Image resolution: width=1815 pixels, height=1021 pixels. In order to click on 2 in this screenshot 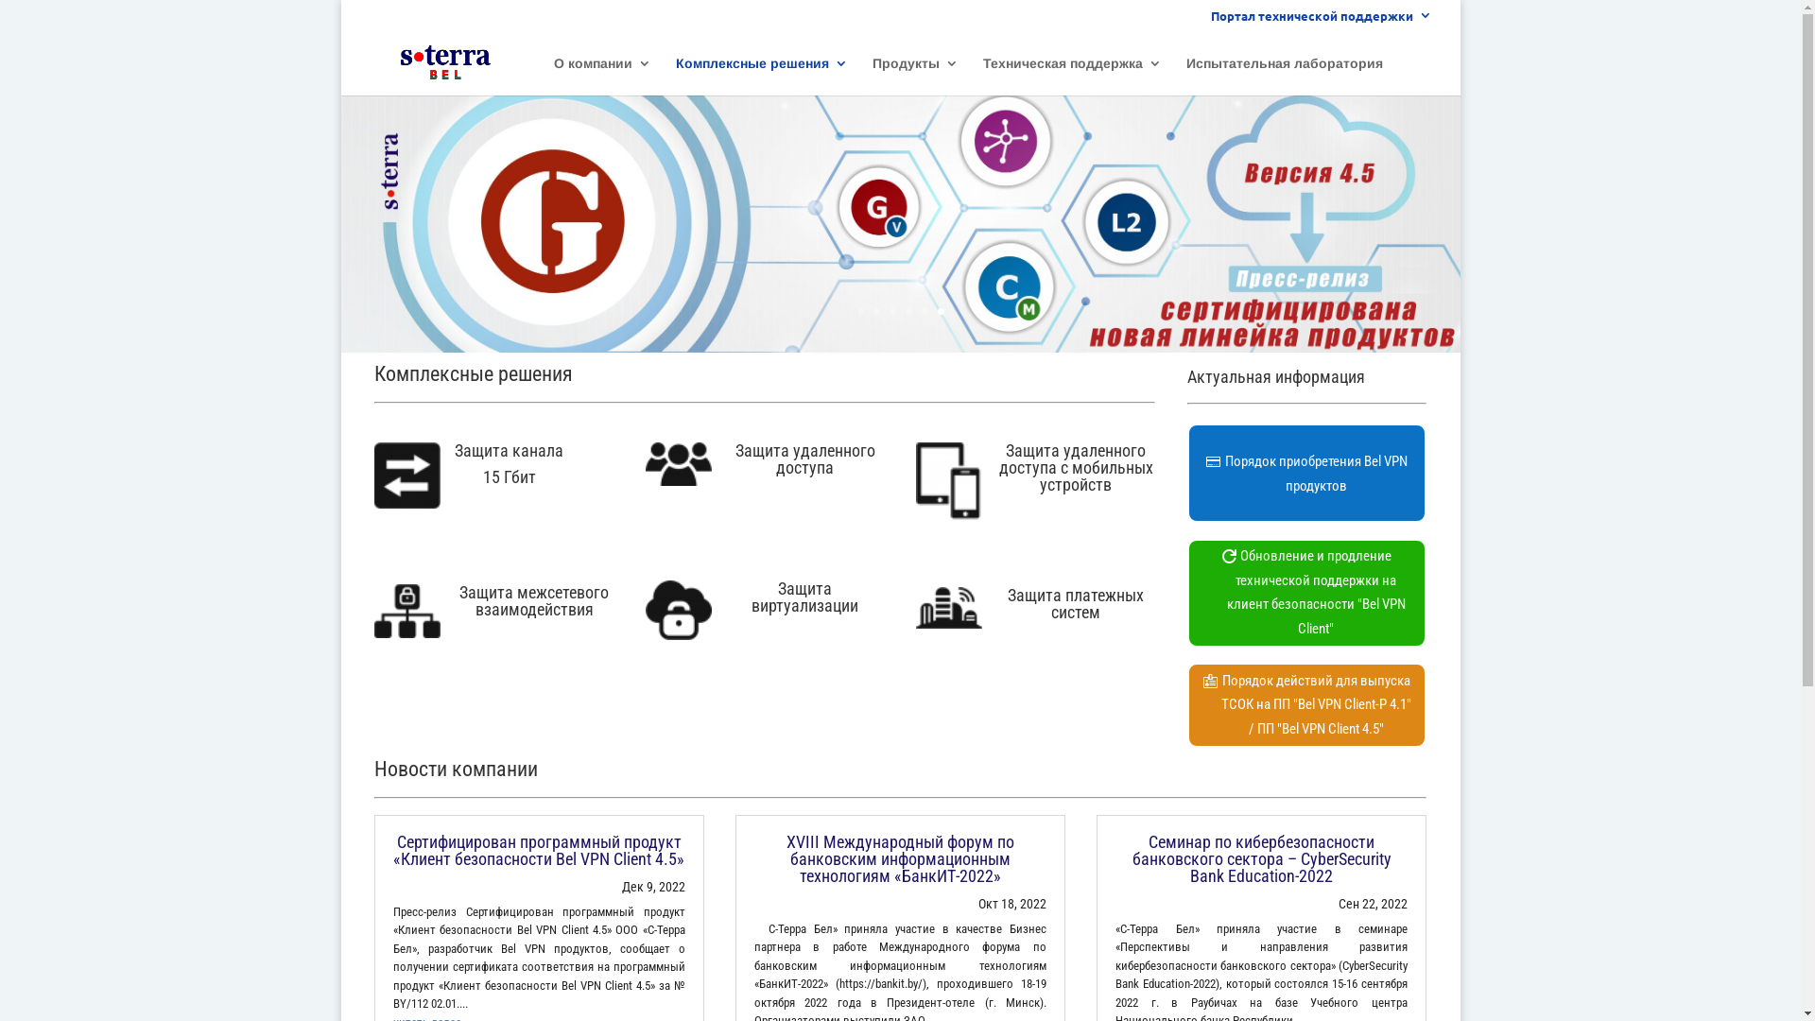, I will do `click(877, 312)`.